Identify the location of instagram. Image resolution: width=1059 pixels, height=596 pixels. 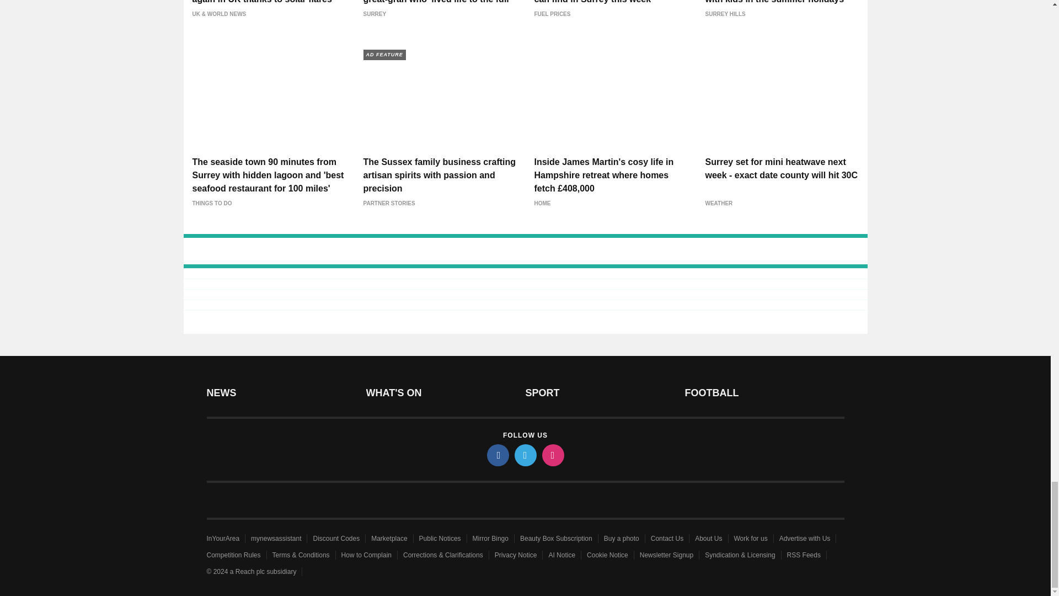
(552, 455).